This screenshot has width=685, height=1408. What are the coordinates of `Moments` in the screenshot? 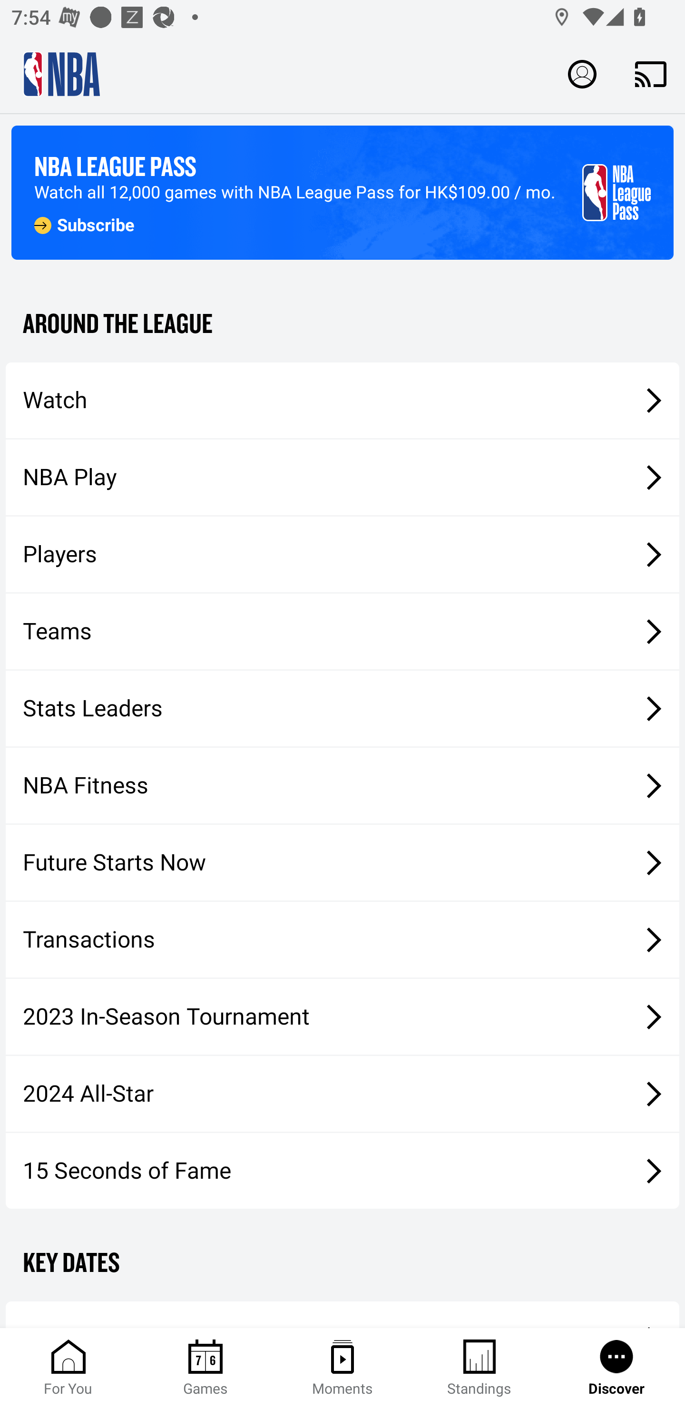 It's located at (342, 1368).